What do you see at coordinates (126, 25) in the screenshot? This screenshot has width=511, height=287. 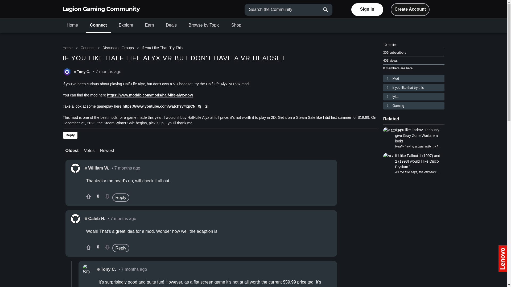 I see `Explore` at bounding box center [126, 25].